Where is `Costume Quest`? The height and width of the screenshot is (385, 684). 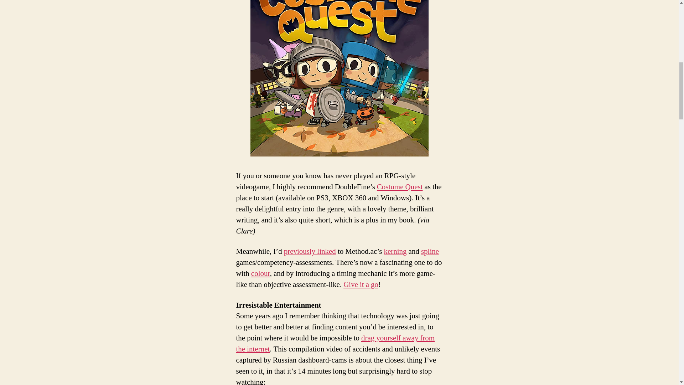
Costume Quest is located at coordinates (339, 78).